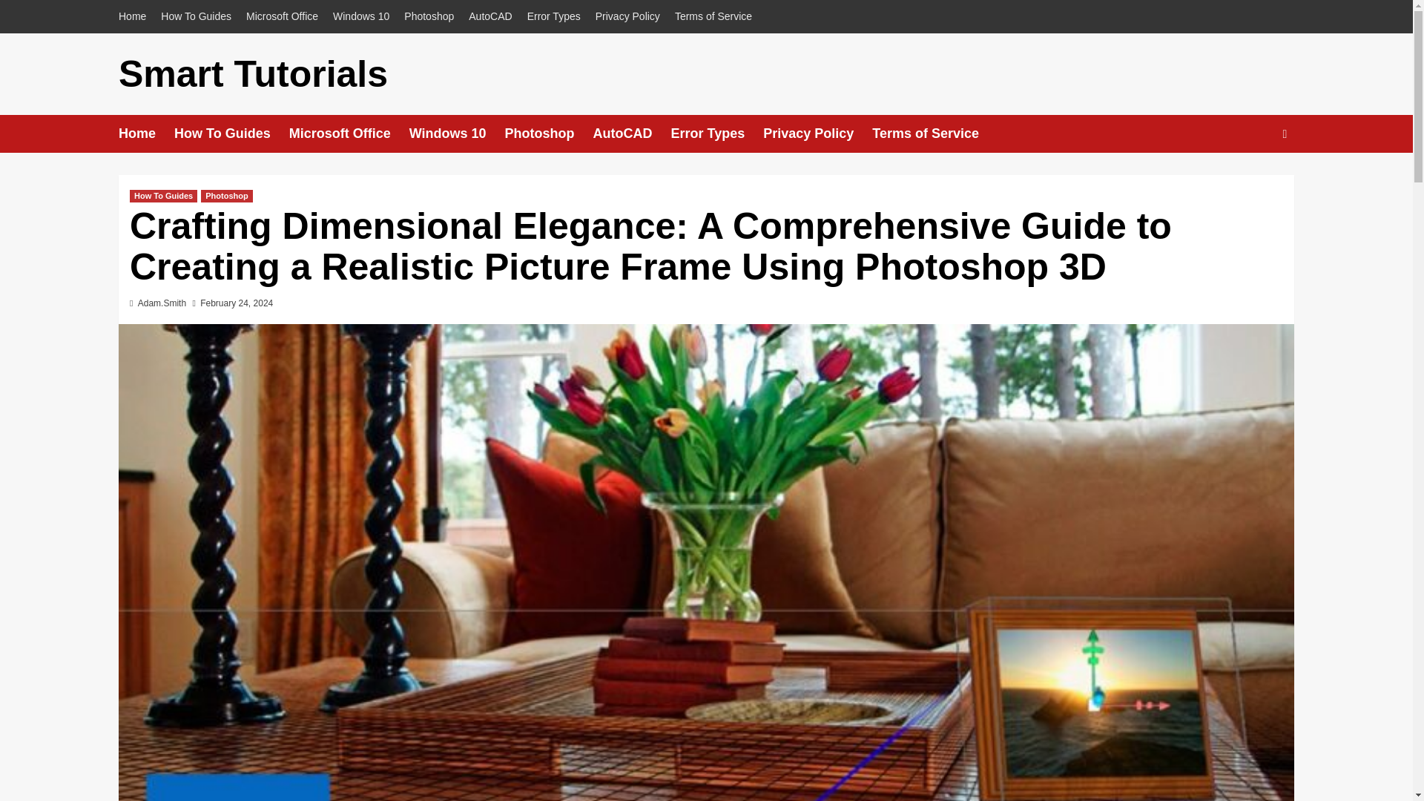 The width and height of the screenshot is (1424, 801). What do you see at coordinates (457, 133) in the screenshot?
I see `Windows 10` at bounding box center [457, 133].